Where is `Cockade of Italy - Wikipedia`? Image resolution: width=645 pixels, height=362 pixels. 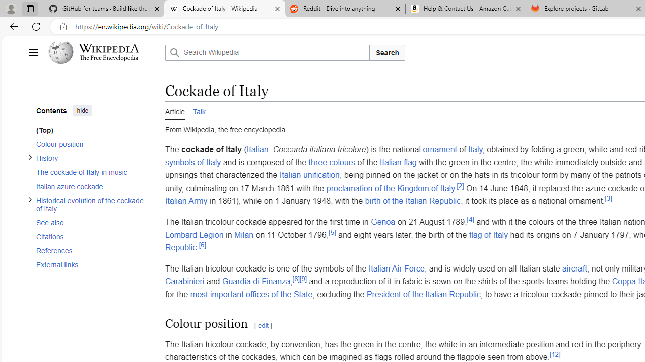 Cockade of Italy - Wikipedia is located at coordinates (224, 9).